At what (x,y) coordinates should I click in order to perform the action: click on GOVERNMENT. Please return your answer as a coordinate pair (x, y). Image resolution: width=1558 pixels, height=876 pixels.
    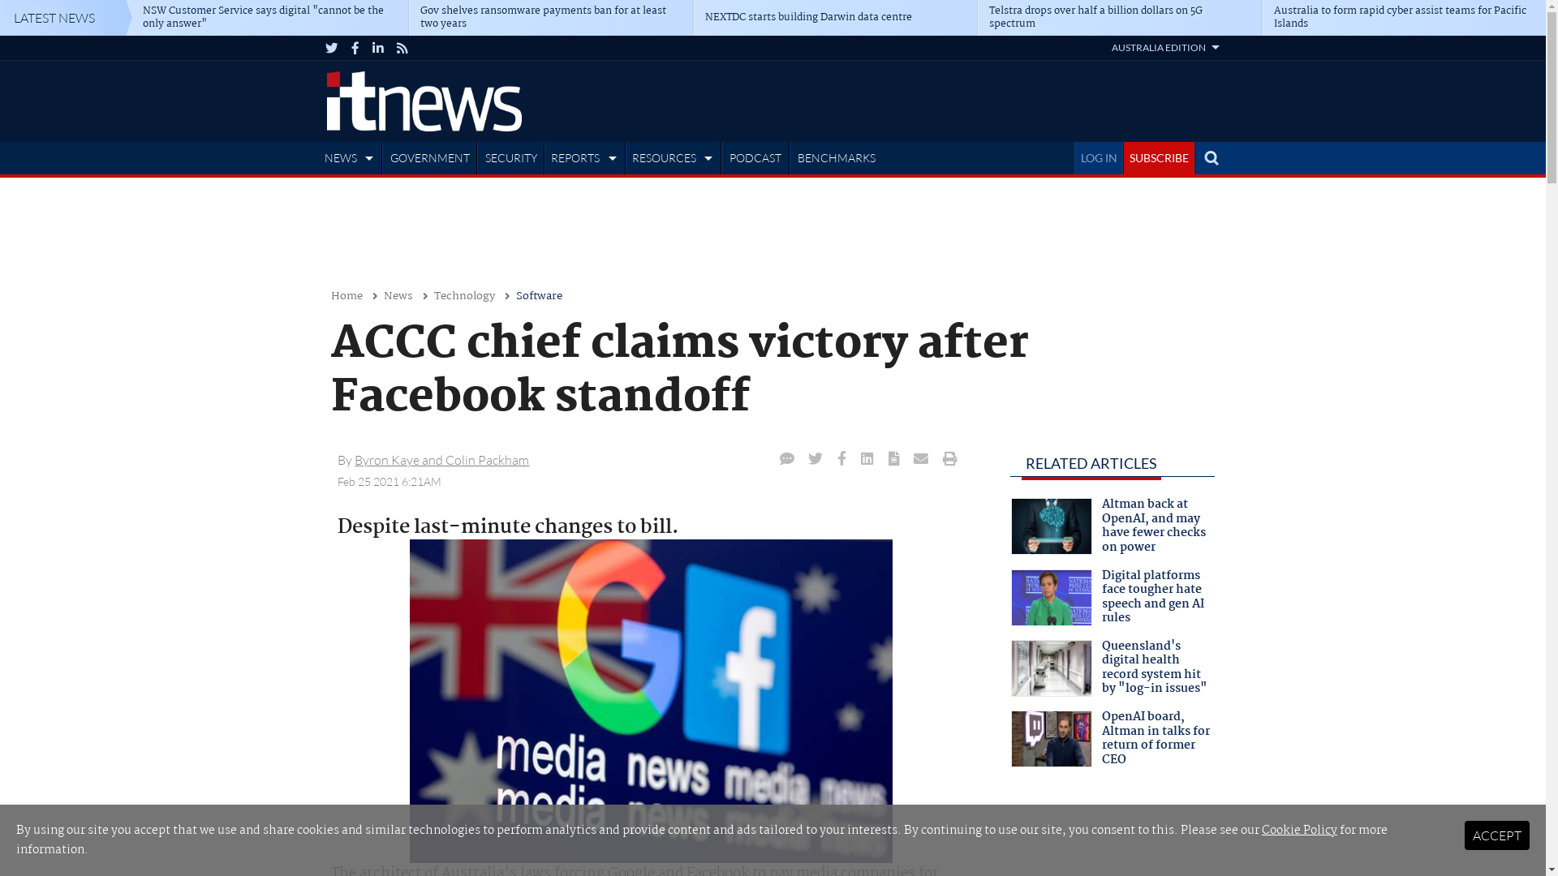
    Looking at the image, I should click on (430, 158).